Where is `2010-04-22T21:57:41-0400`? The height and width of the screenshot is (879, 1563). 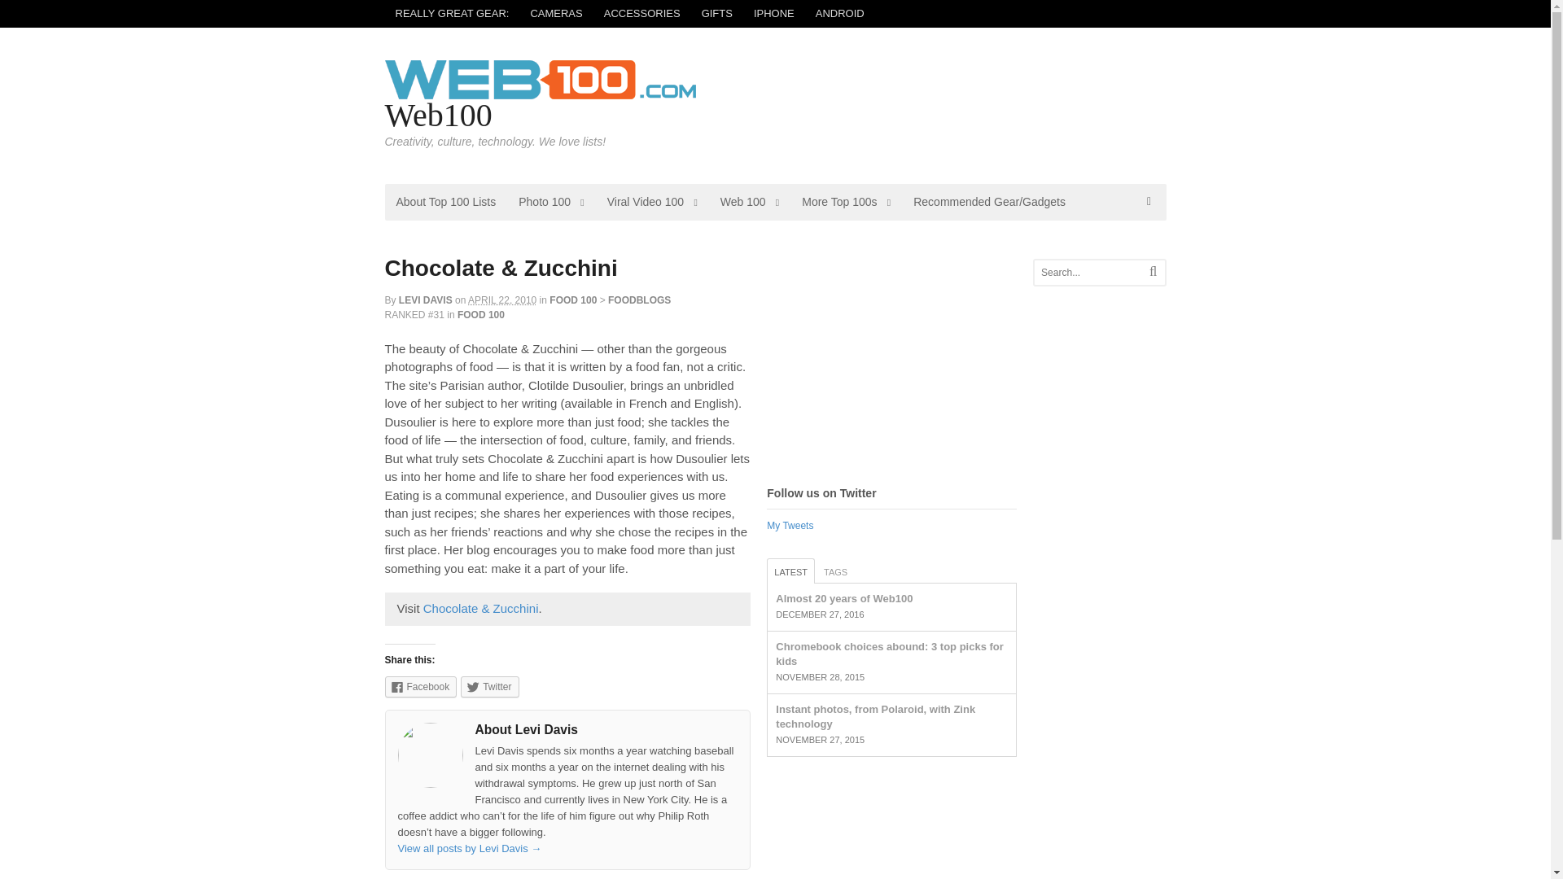 2010-04-22T21:57:41-0400 is located at coordinates (501, 300).